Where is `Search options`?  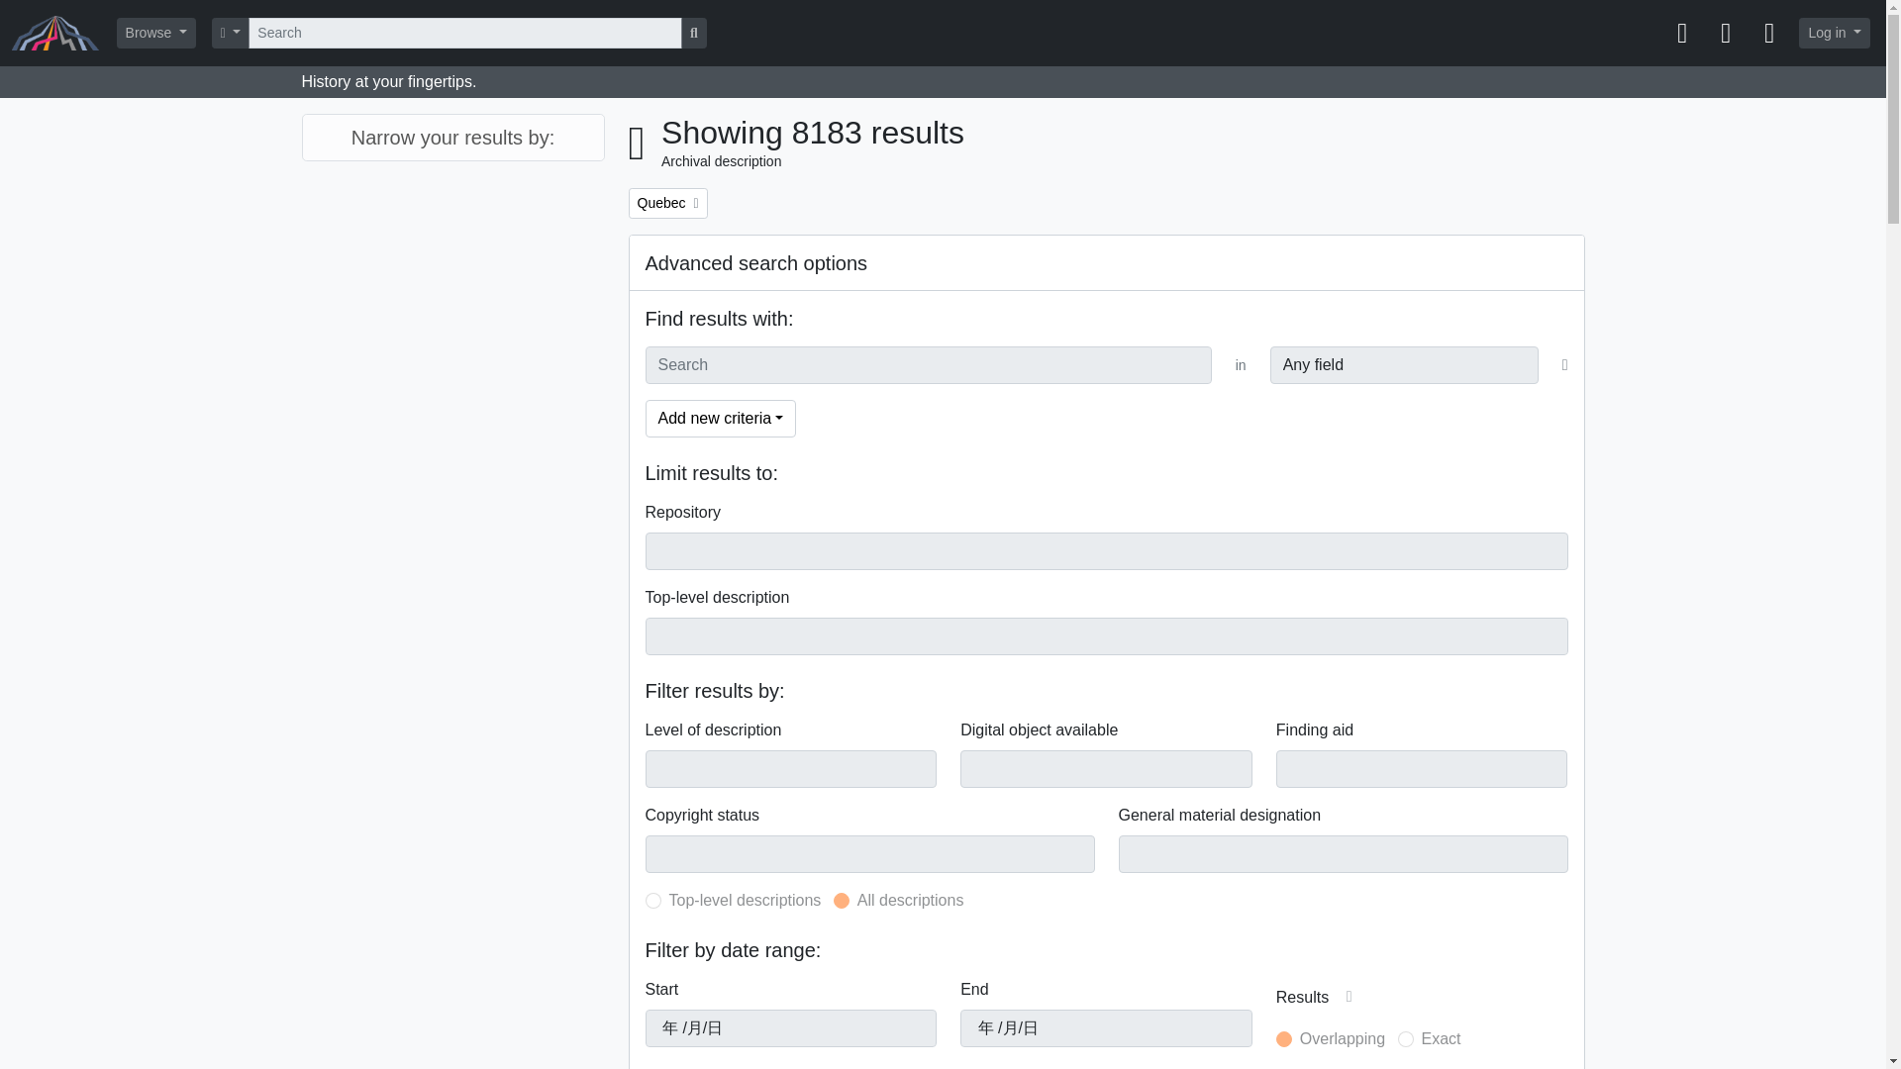
Search options is located at coordinates (231, 33).